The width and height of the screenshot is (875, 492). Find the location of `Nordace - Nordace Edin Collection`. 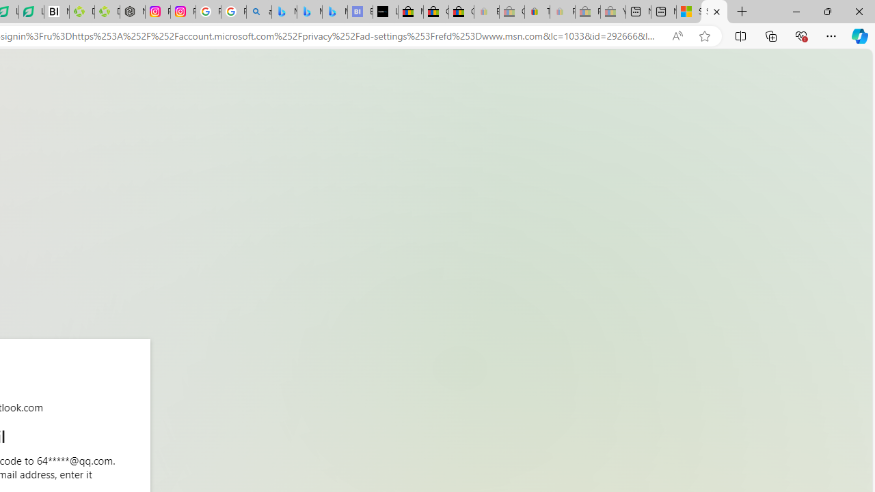

Nordace - Nordace Edin Collection is located at coordinates (133, 12).